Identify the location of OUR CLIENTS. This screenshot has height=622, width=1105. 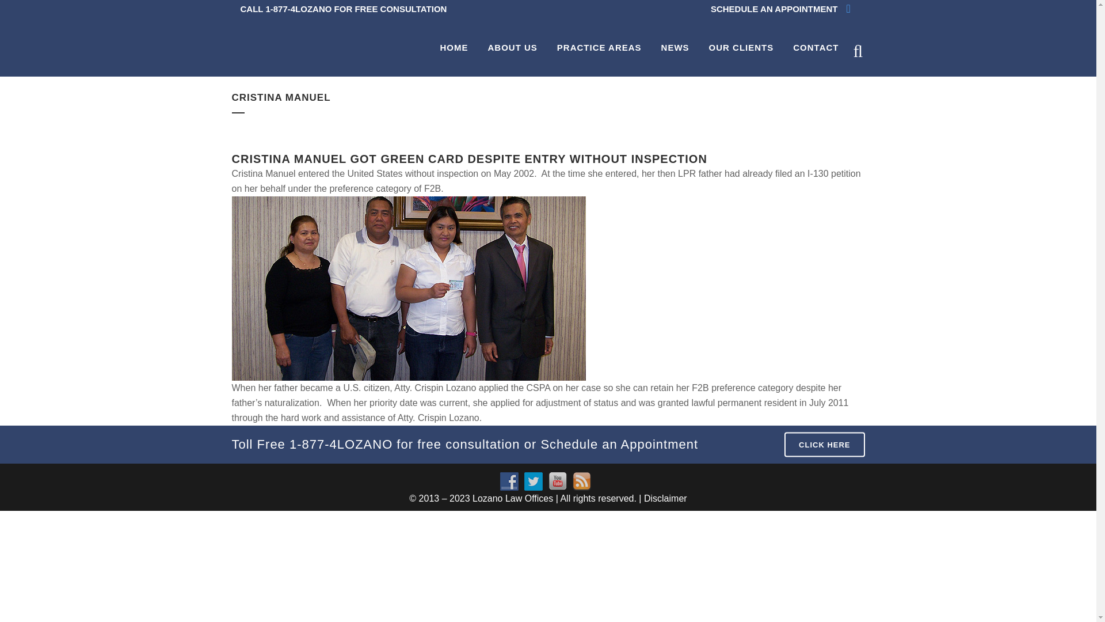
(741, 47).